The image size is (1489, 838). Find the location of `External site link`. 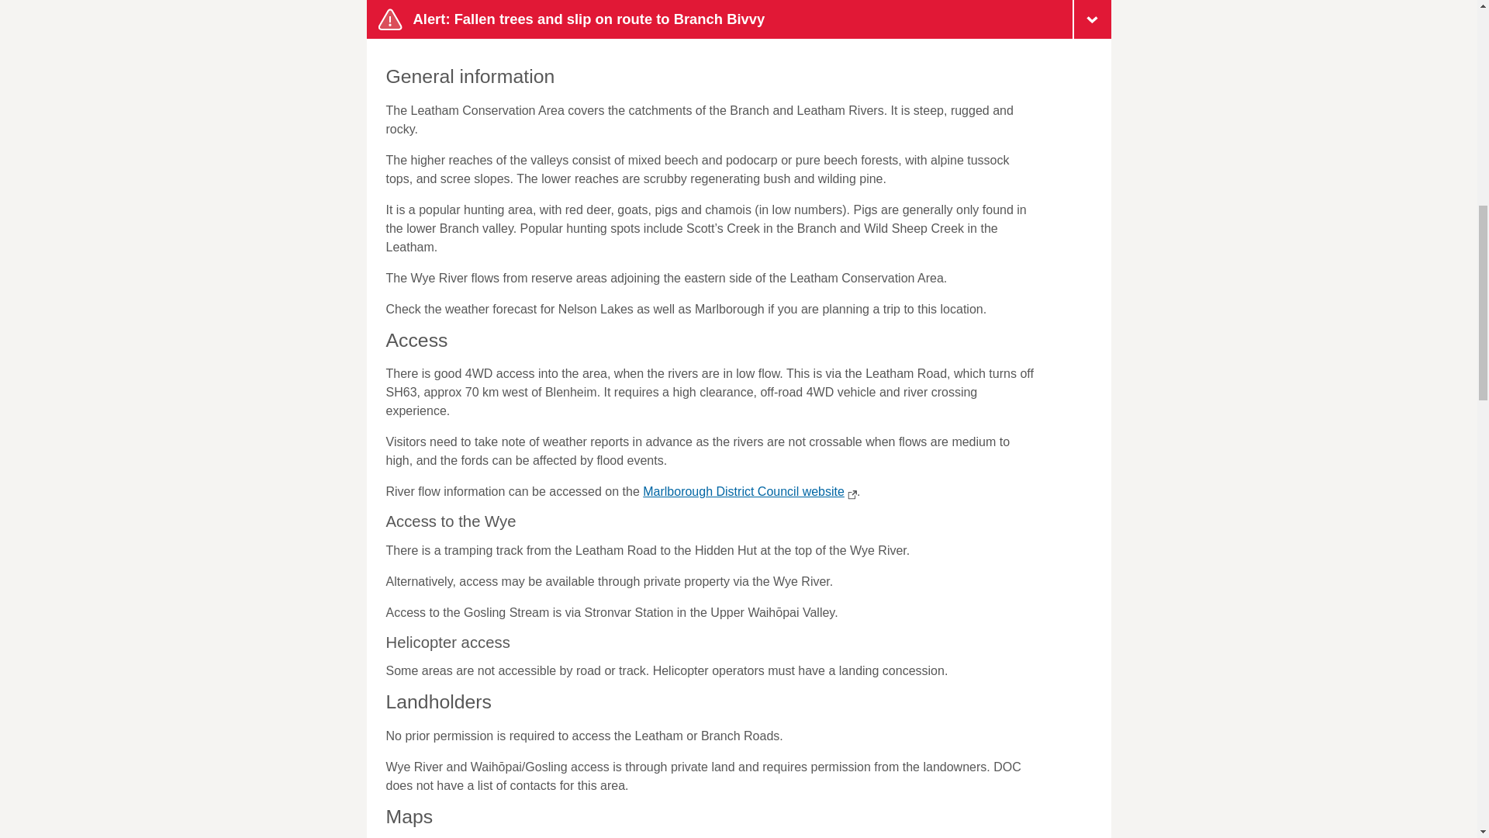

External site link is located at coordinates (850, 494).